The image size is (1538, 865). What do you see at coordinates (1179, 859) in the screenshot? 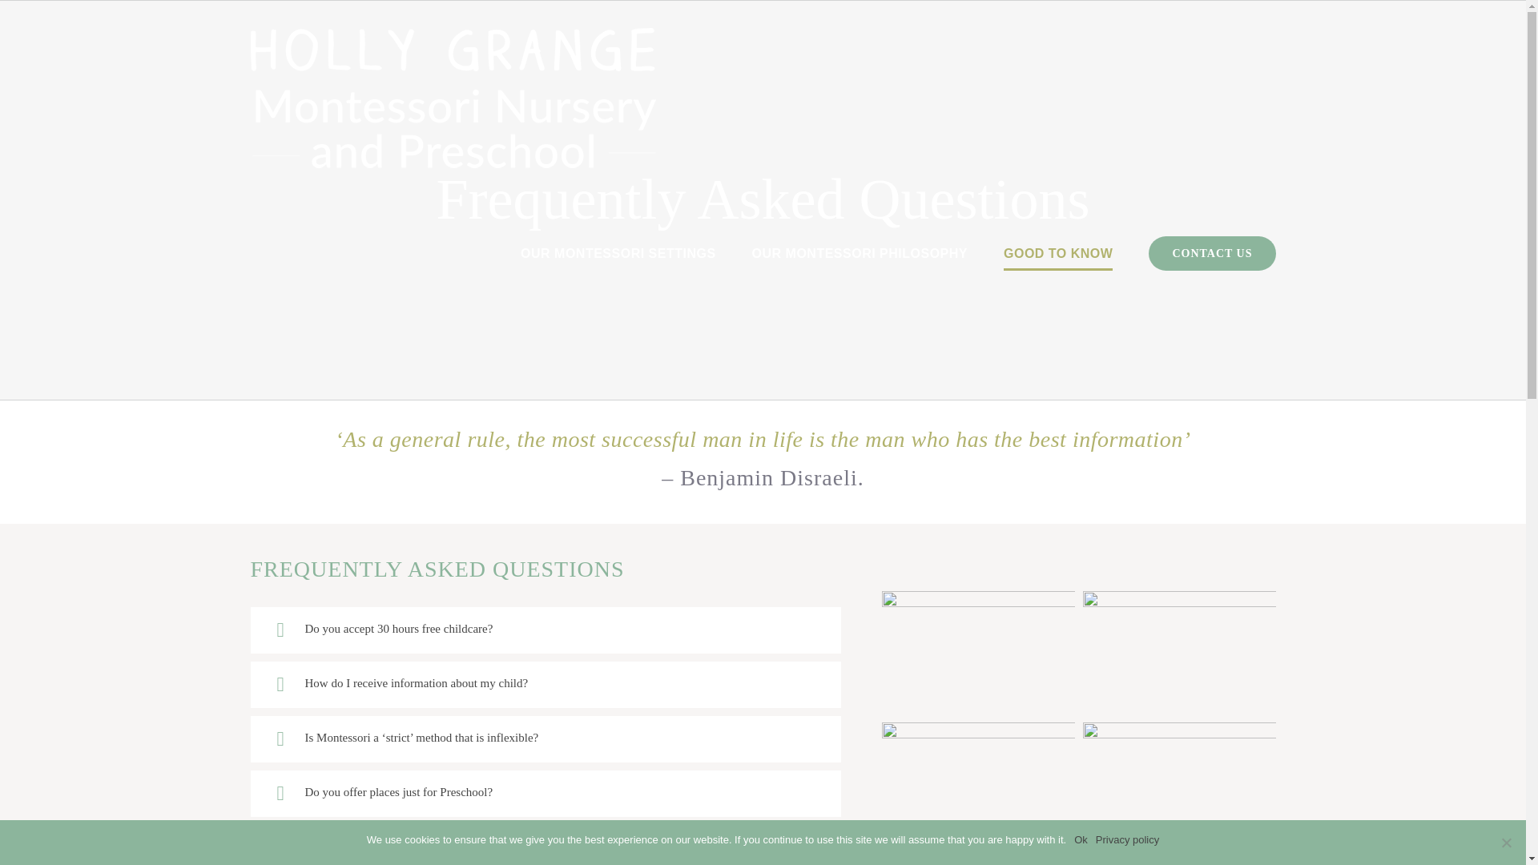
I see `hgm09` at bounding box center [1179, 859].